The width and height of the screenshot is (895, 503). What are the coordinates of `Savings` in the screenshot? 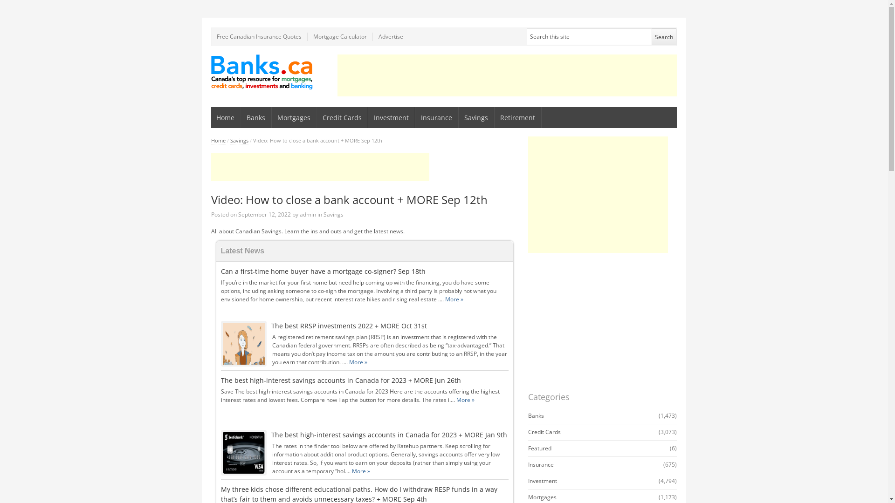 It's located at (334, 214).